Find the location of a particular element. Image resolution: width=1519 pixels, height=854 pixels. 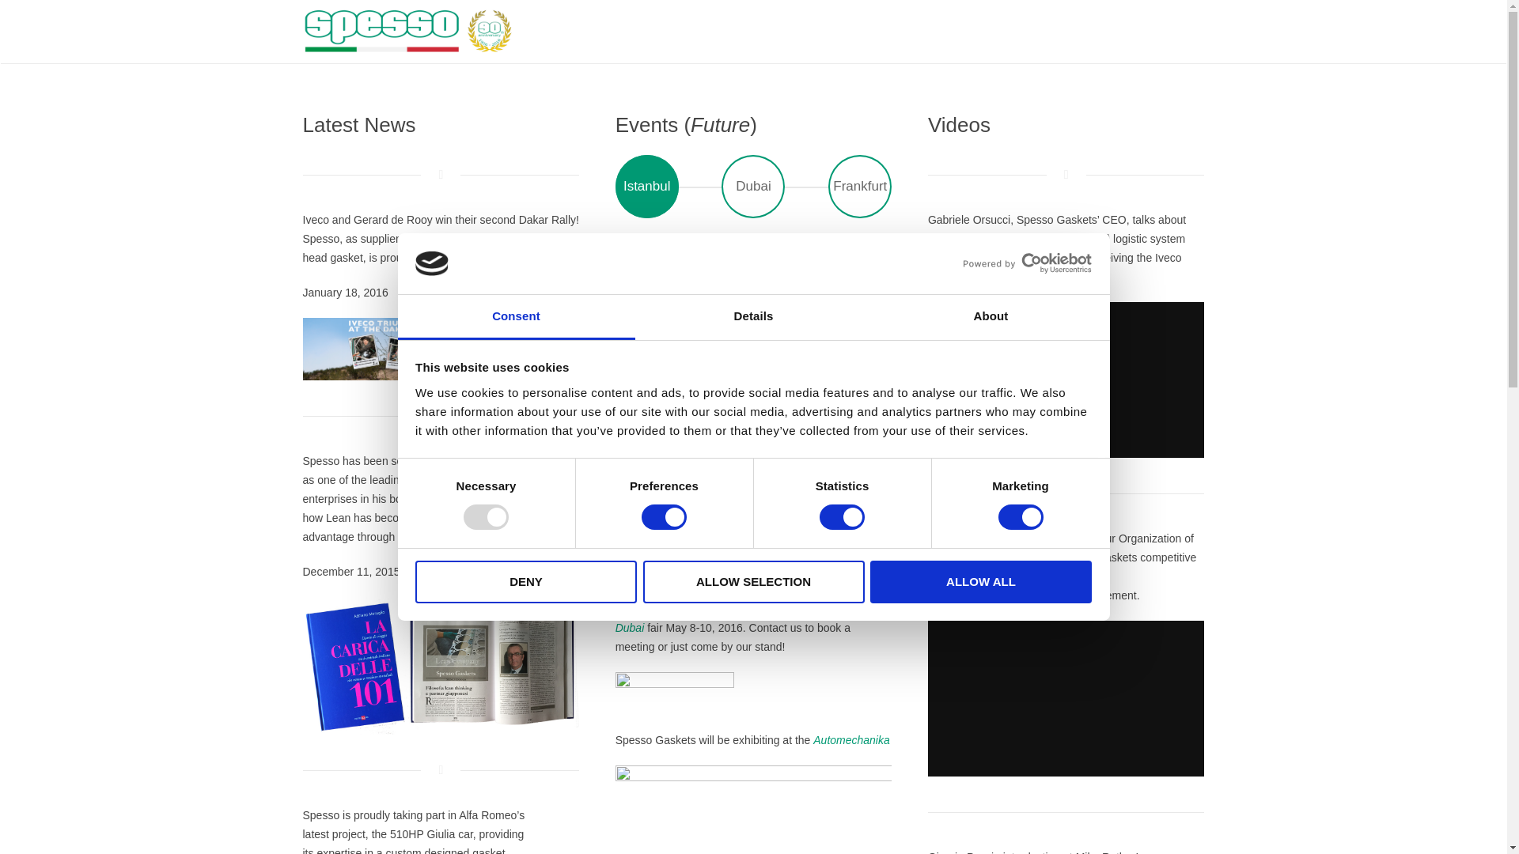

About is located at coordinates (991, 316).